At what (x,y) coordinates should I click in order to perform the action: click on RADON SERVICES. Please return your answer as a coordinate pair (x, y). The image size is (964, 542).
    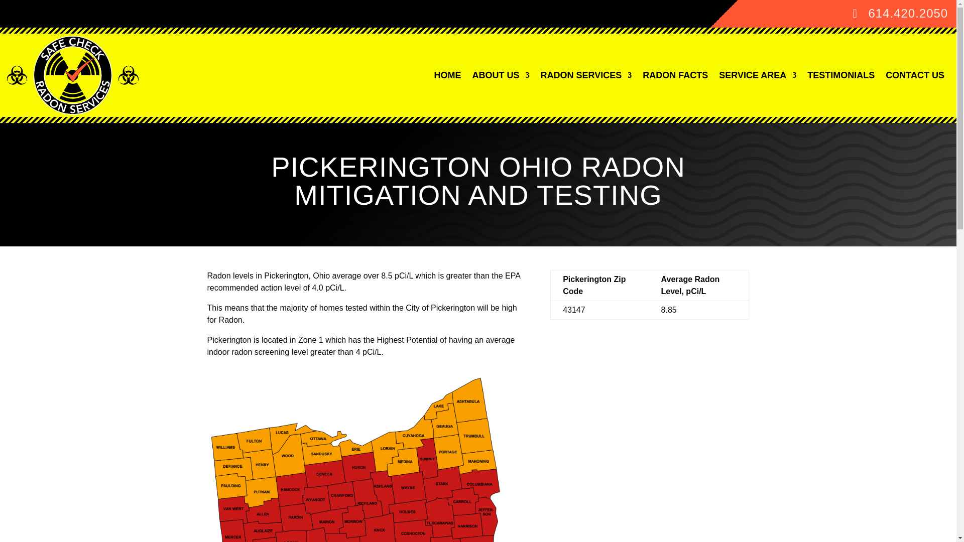
    Looking at the image, I should click on (586, 75).